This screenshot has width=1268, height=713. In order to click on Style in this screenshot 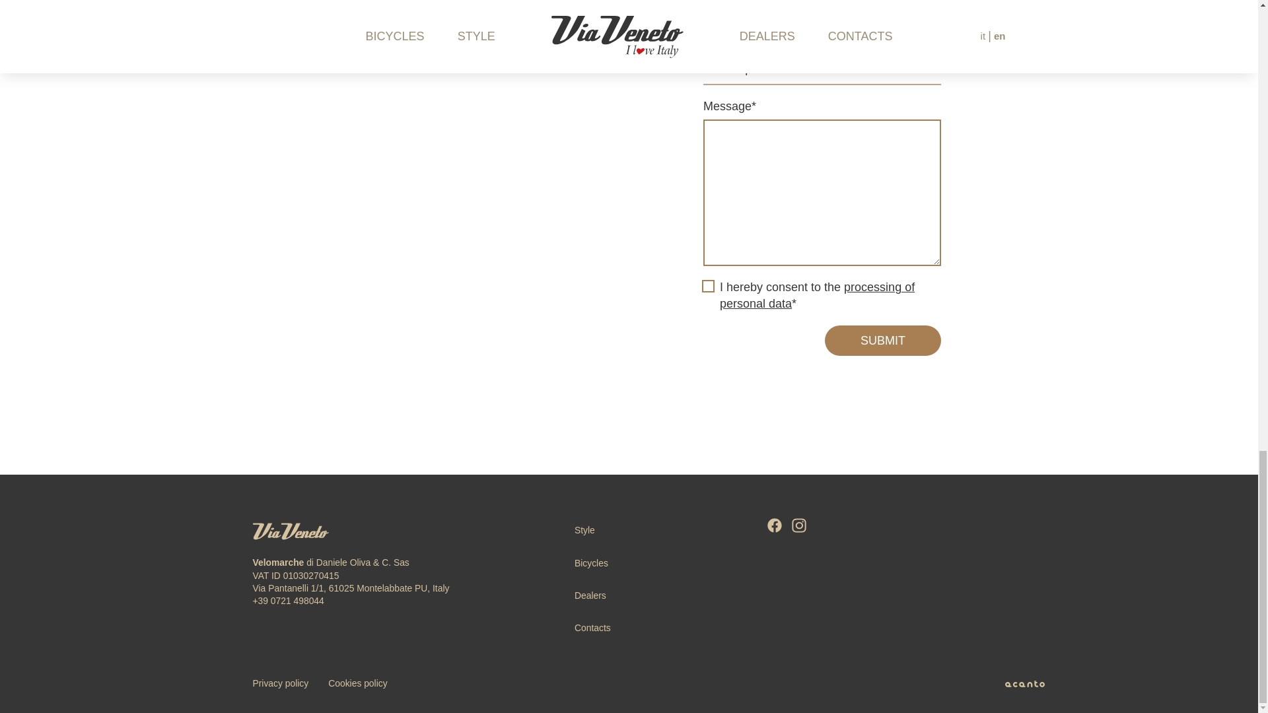, I will do `click(584, 529)`.